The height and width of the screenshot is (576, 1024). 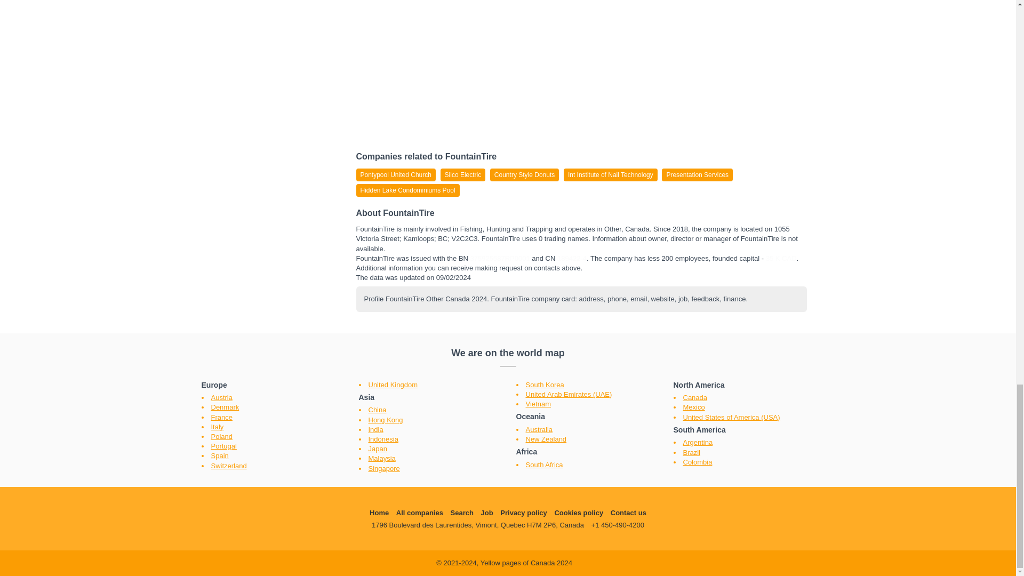 I want to click on Pontypool United Church, so click(x=396, y=175).